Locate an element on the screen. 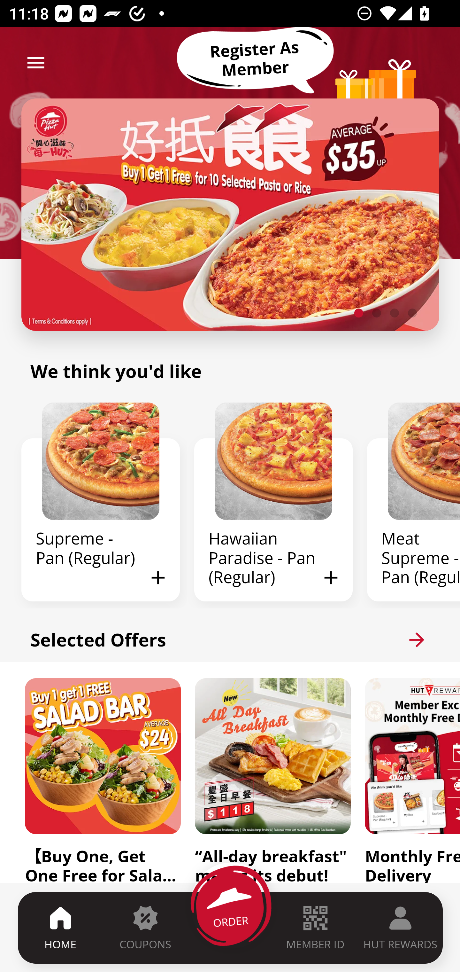 This screenshot has height=972, width=460. ORDER is located at coordinates (231, 928).